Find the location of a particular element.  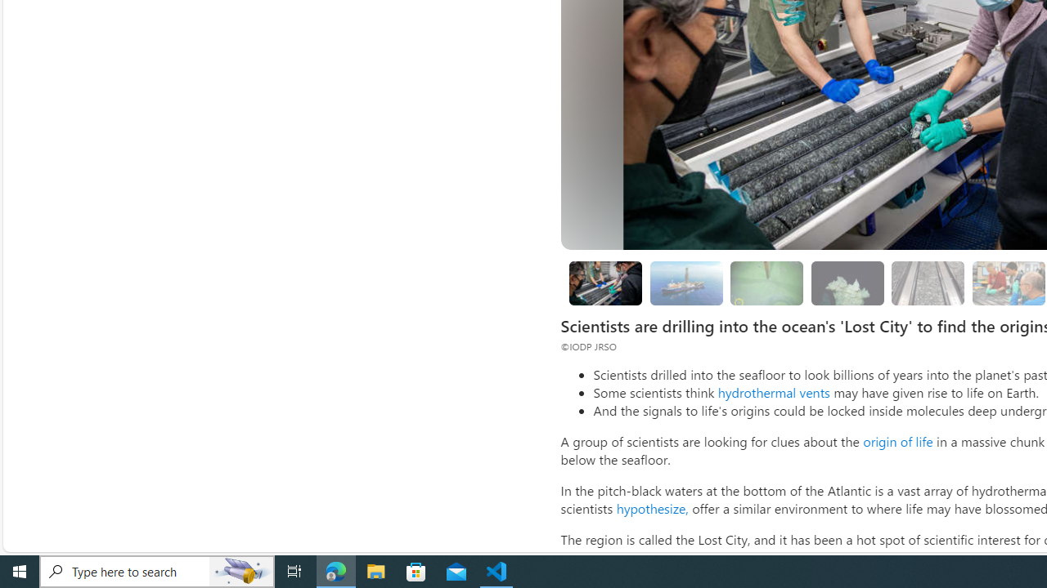

origin of life is located at coordinates (897, 441).